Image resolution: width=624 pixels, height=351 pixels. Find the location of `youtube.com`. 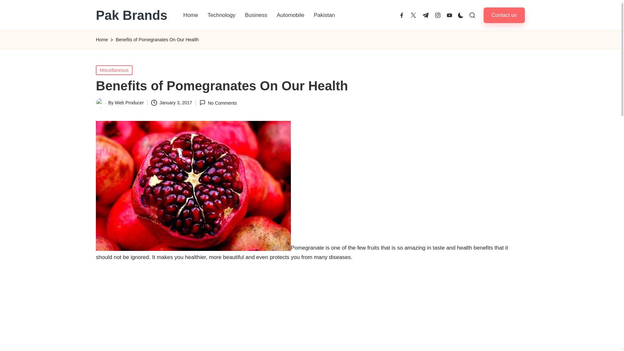

youtube.com is located at coordinates (449, 15).